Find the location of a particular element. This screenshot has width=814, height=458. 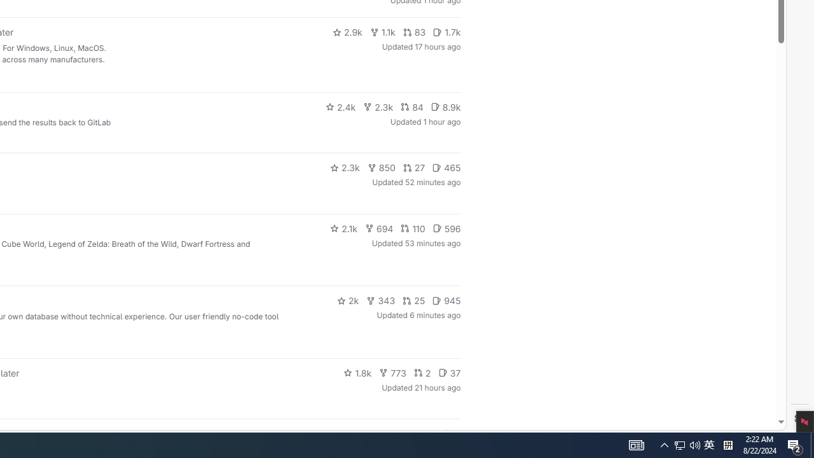

2.4k is located at coordinates (340, 107).